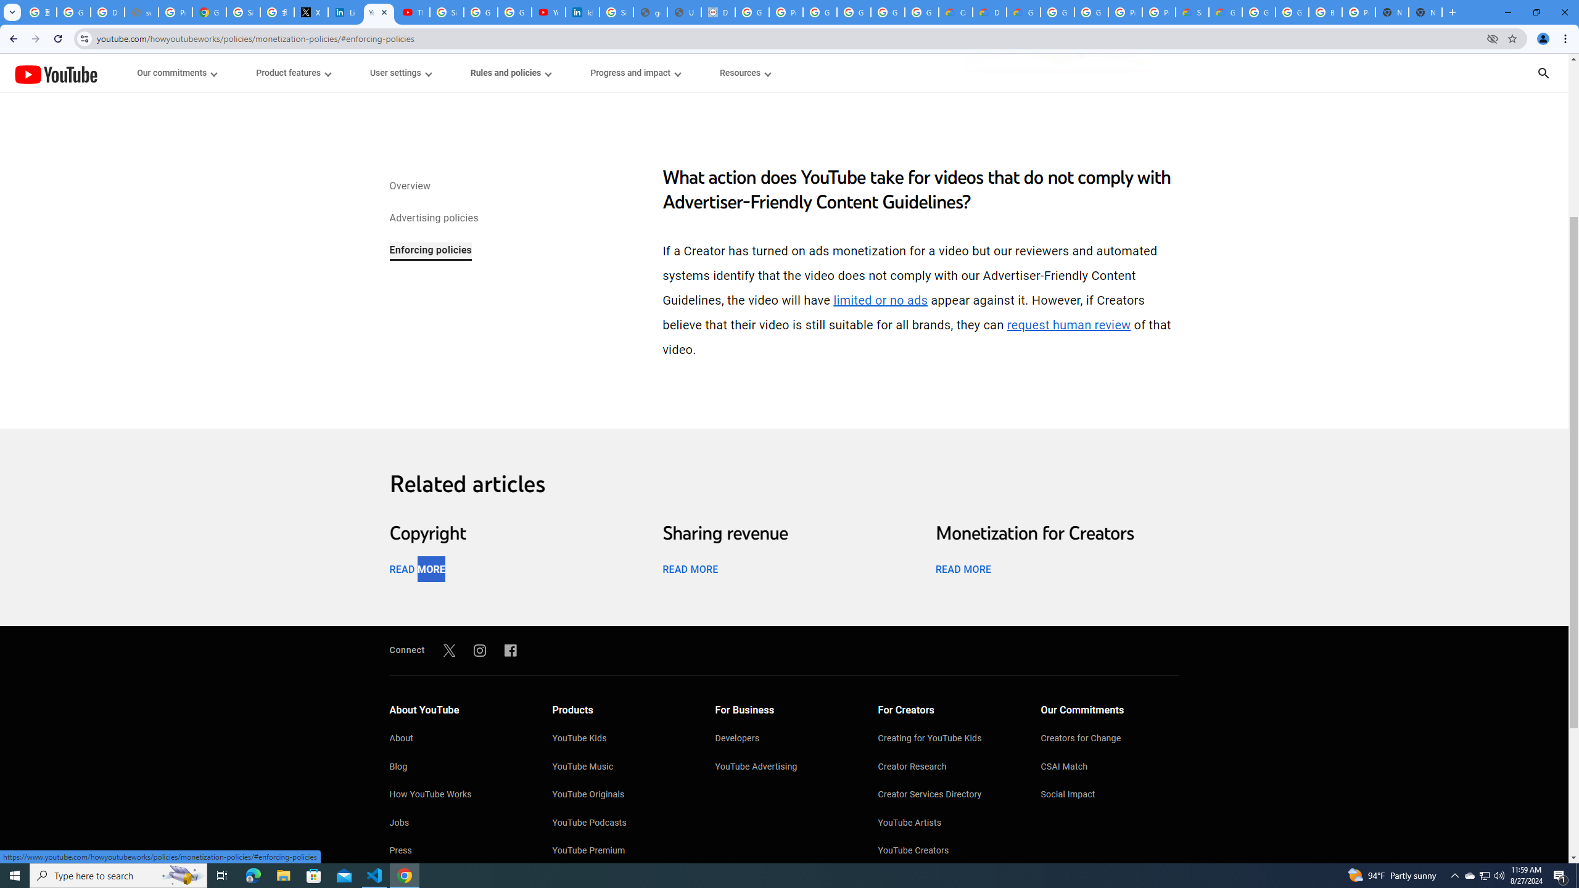 The width and height of the screenshot is (1579, 888). What do you see at coordinates (458, 824) in the screenshot?
I see `Jobs` at bounding box center [458, 824].